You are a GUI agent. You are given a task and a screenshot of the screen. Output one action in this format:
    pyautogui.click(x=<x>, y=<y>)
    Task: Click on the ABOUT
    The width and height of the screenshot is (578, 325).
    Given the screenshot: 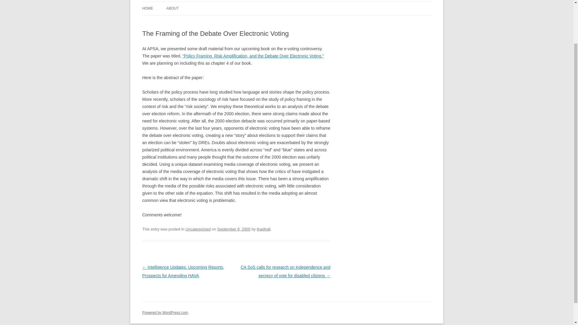 What is the action you would take?
    pyautogui.click(x=172, y=8)
    